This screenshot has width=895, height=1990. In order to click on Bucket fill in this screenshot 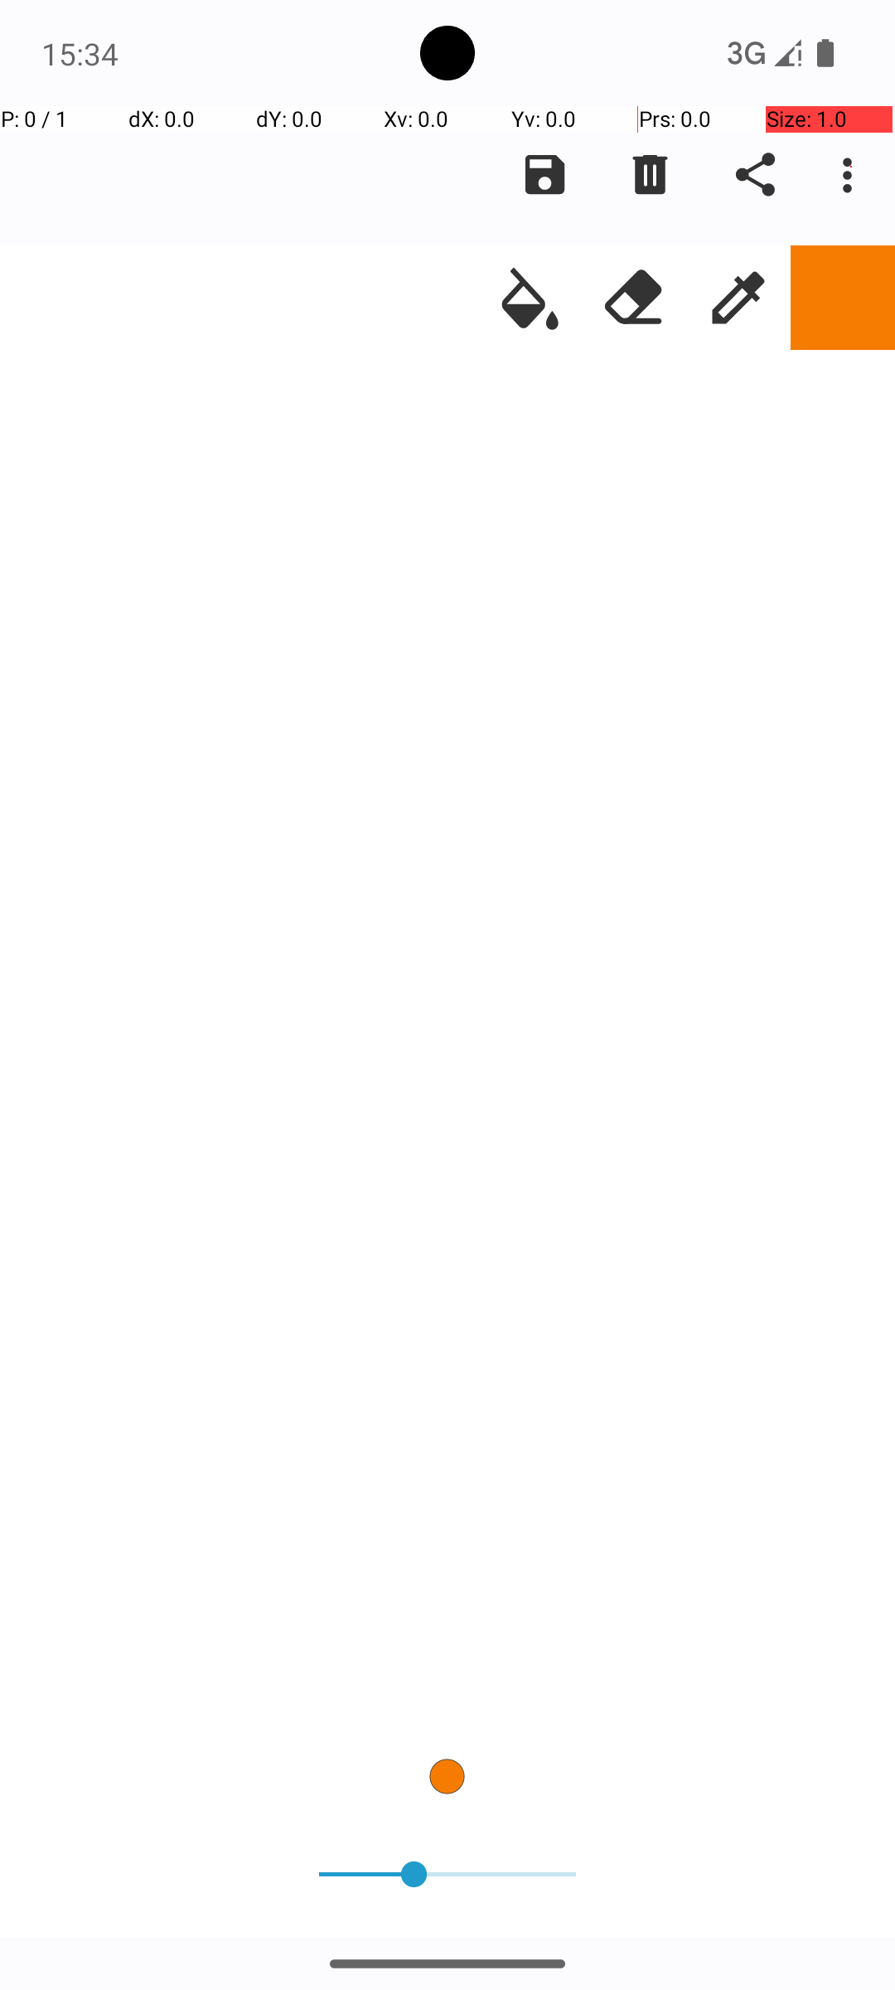, I will do `click(530, 298)`.